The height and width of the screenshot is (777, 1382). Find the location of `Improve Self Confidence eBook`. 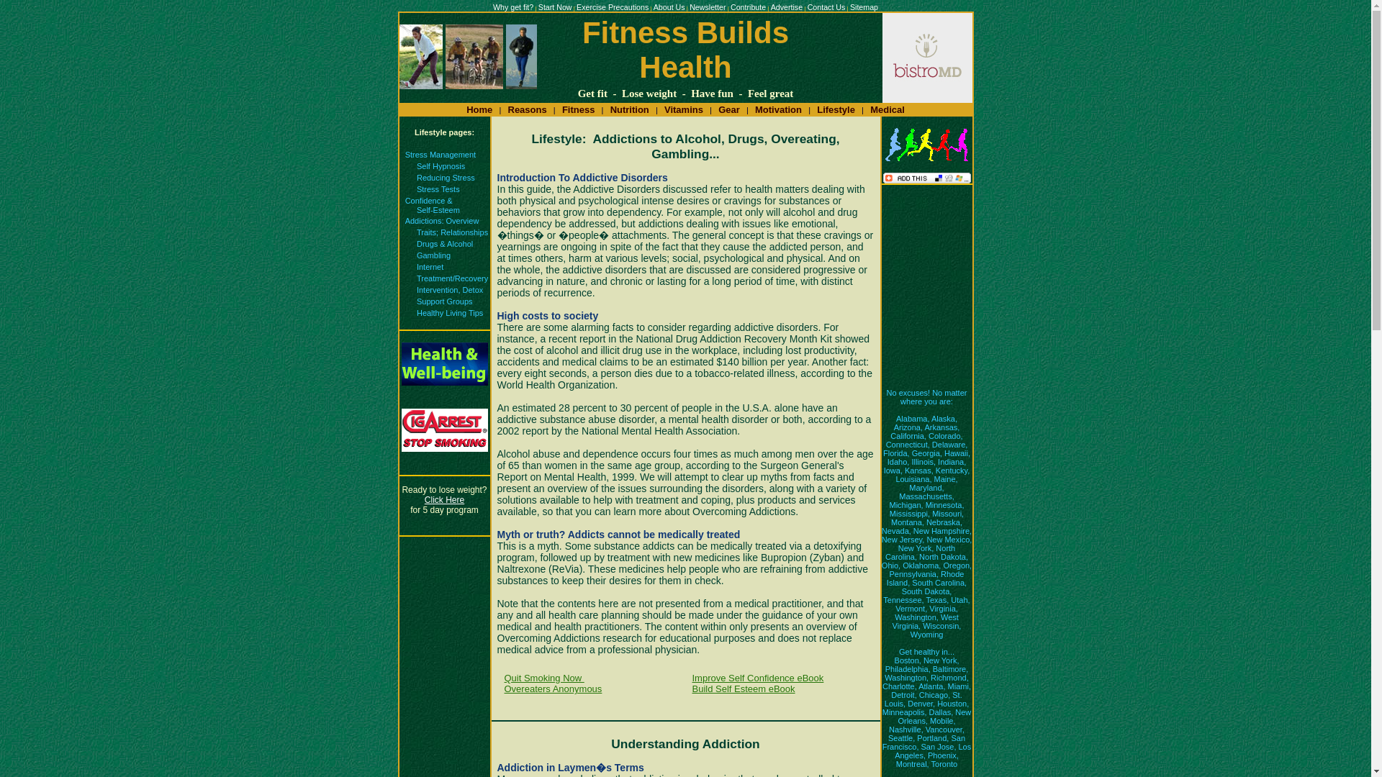

Improve Self Confidence eBook is located at coordinates (757, 678).